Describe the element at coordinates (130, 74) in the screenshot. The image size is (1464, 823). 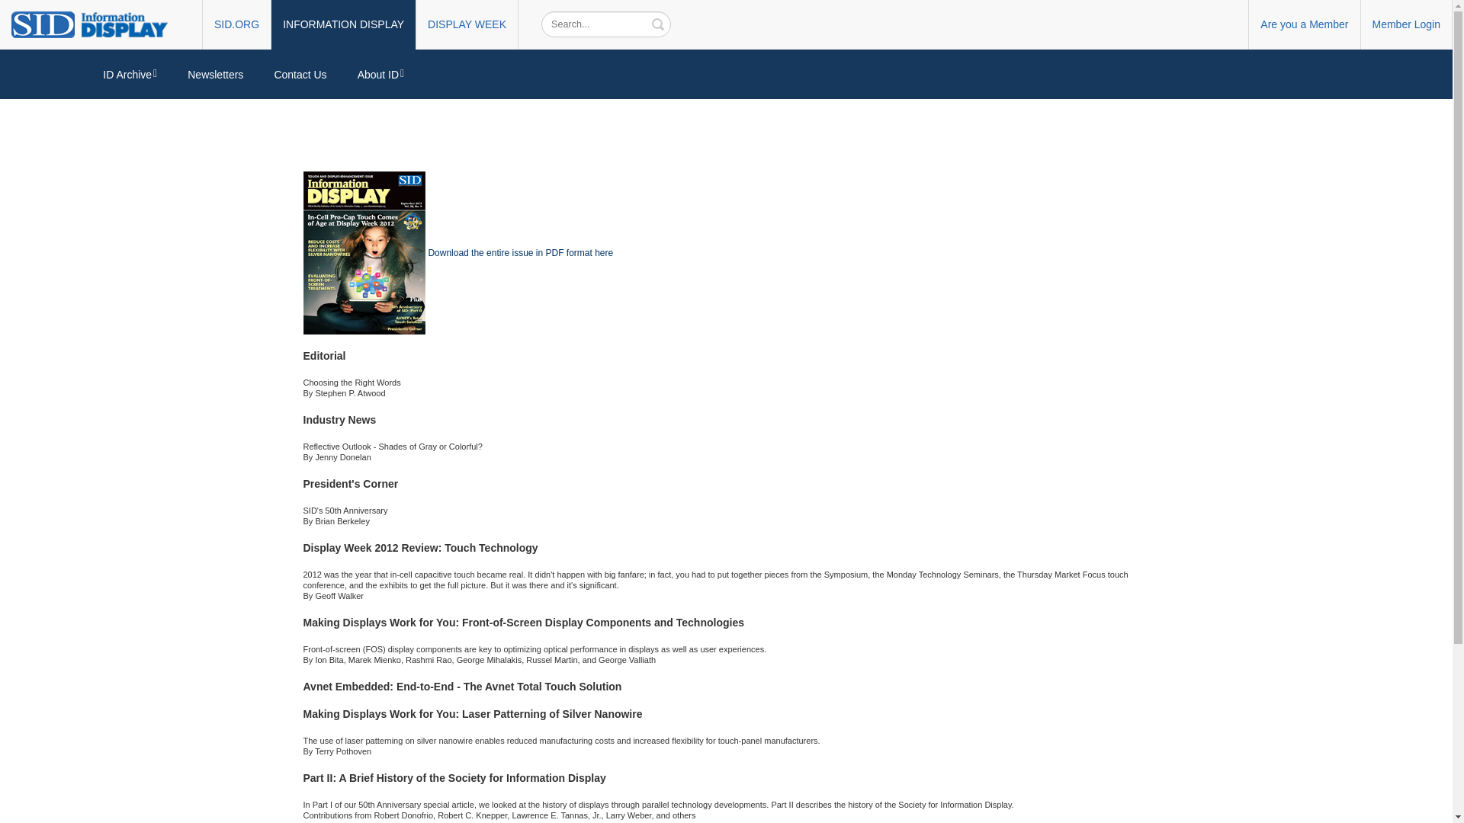
I see `ID Archive` at that location.